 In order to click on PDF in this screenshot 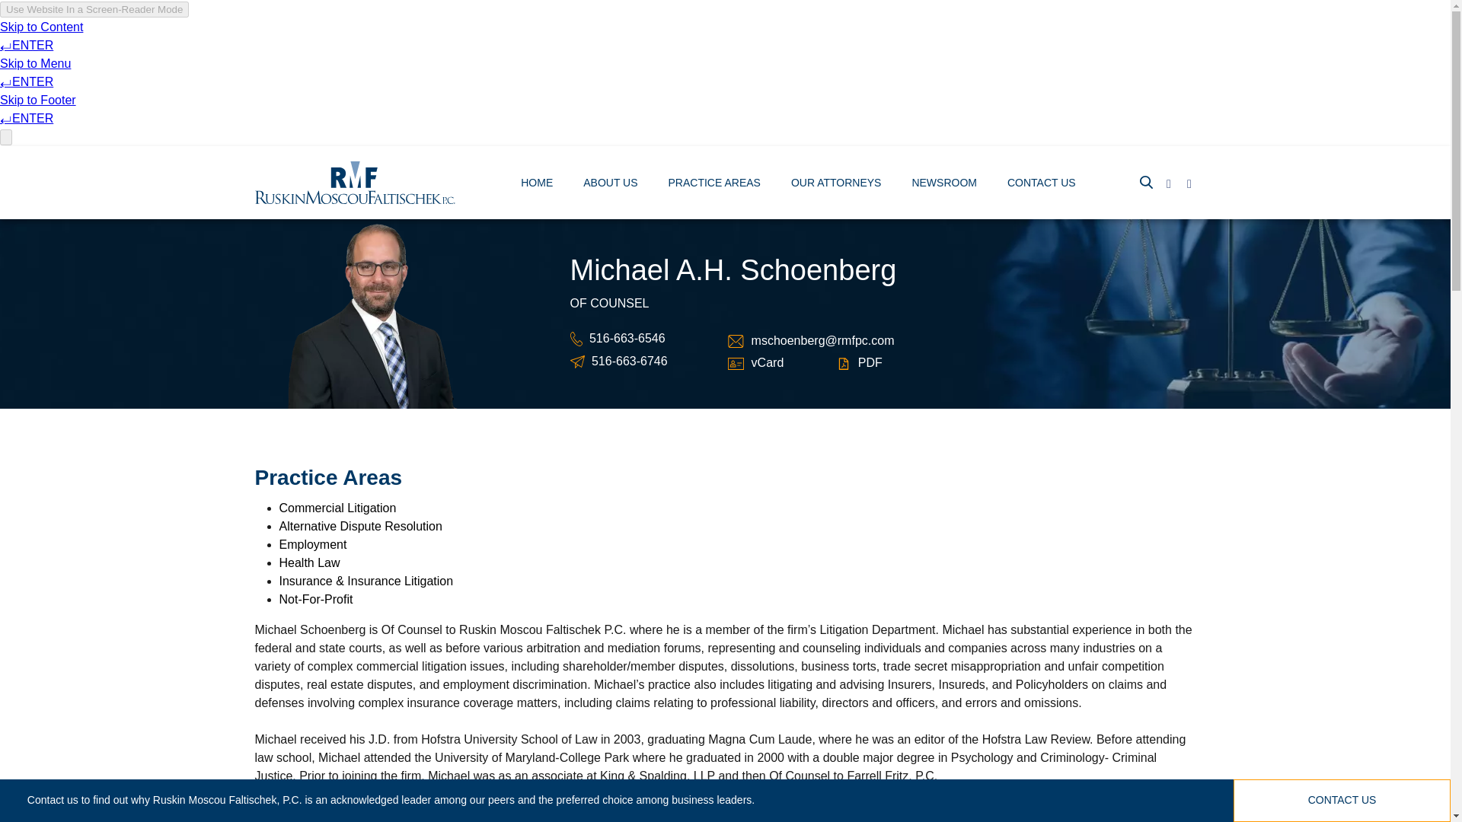, I will do `click(870, 362)`.